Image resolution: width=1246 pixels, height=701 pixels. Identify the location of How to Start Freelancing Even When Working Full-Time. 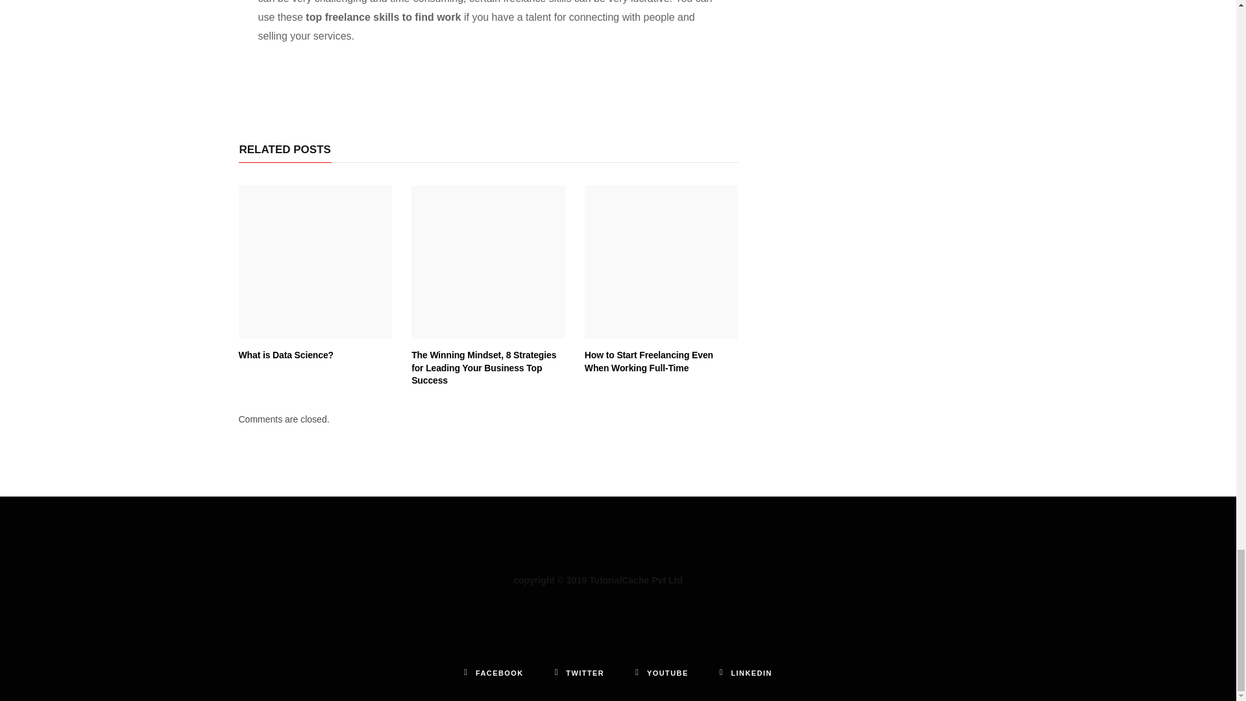
(648, 361).